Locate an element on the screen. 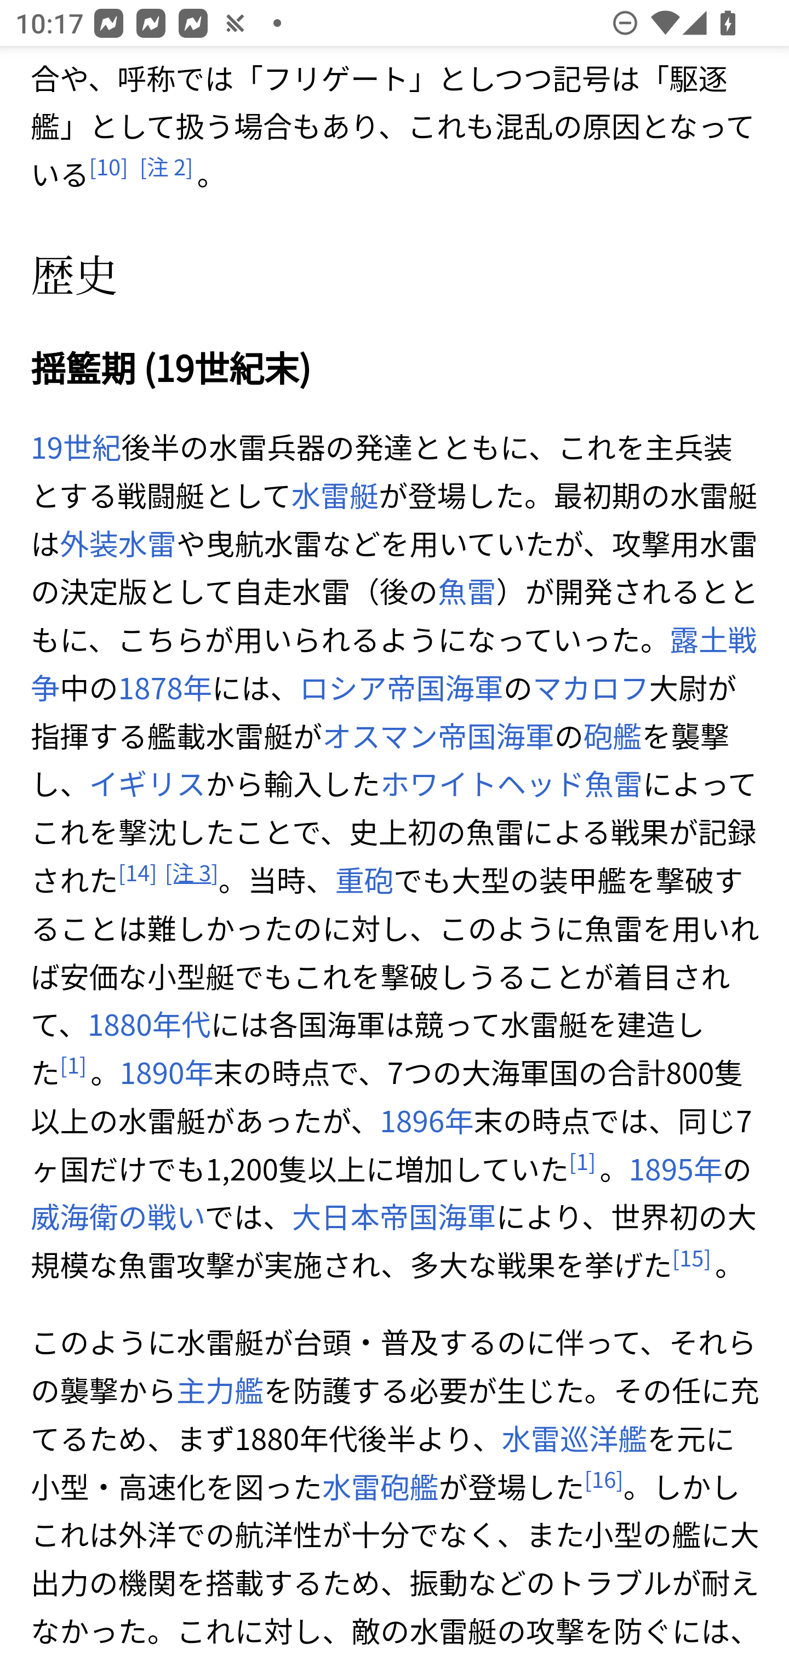 The height and width of the screenshot is (1666, 789). 1878年 is located at coordinates (164, 687).